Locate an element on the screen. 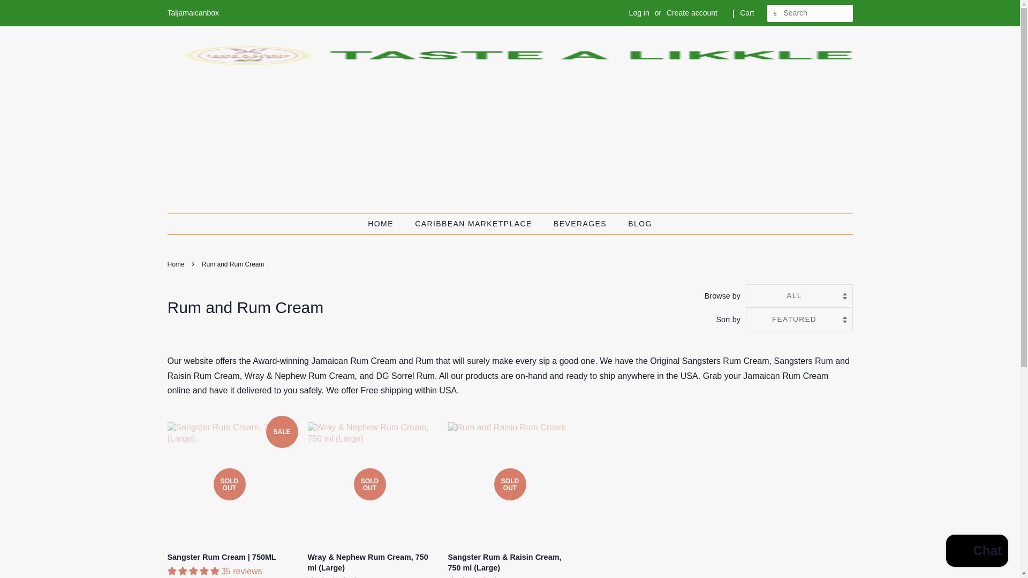 This screenshot has height=578, width=1028. Cart is located at coordinates (746, 13).